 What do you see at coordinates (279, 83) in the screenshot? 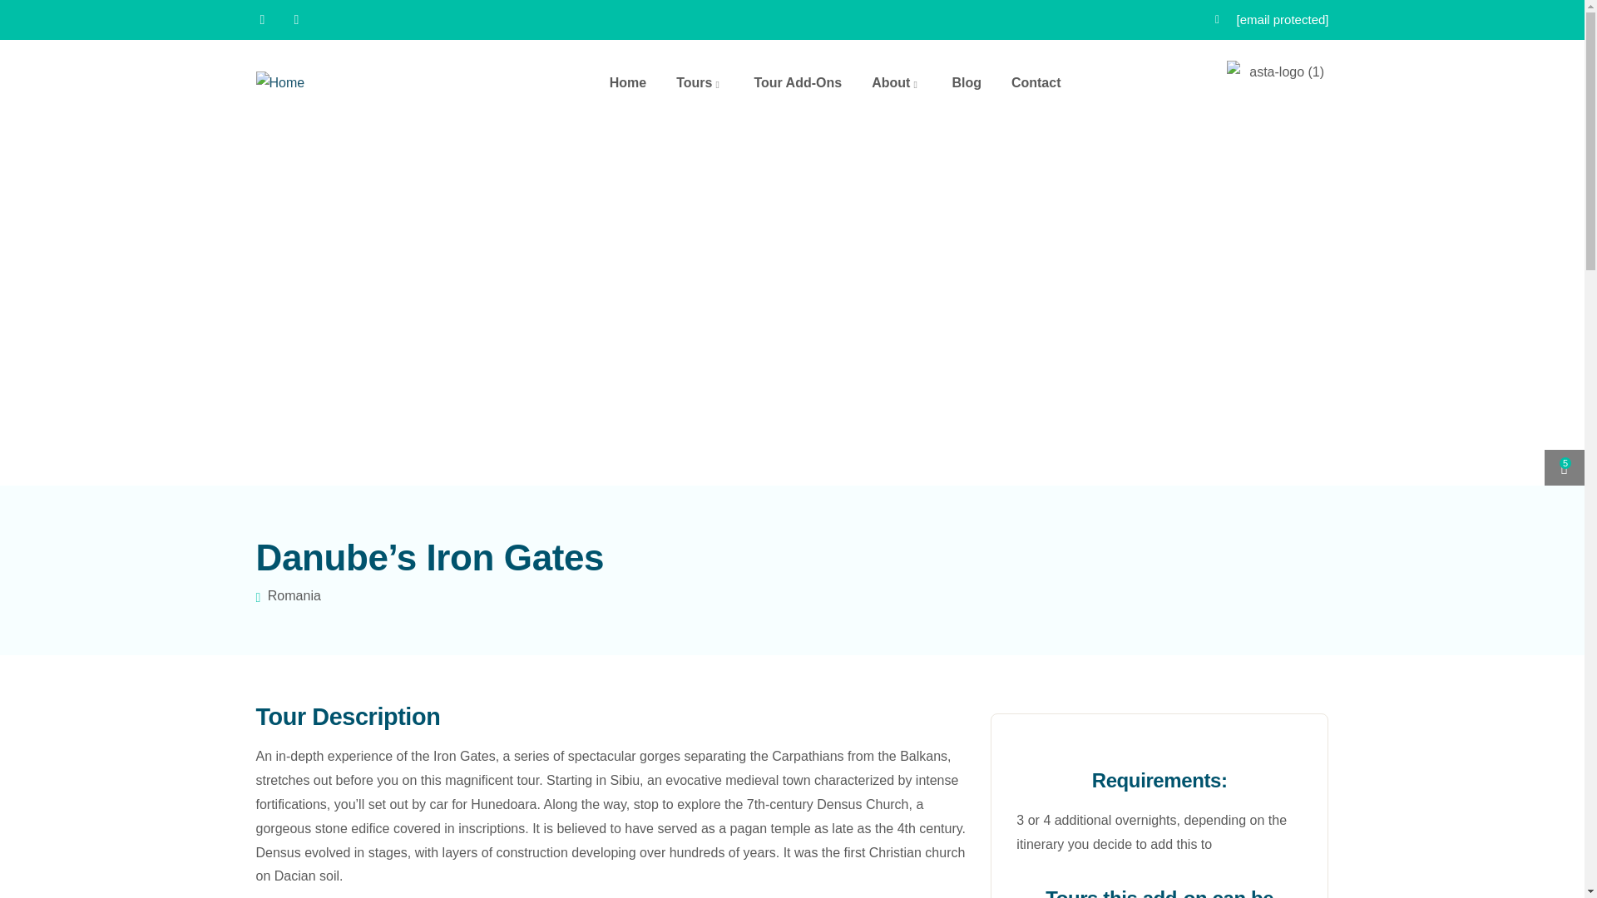
I see `Home` at bounding box center [279, 83].